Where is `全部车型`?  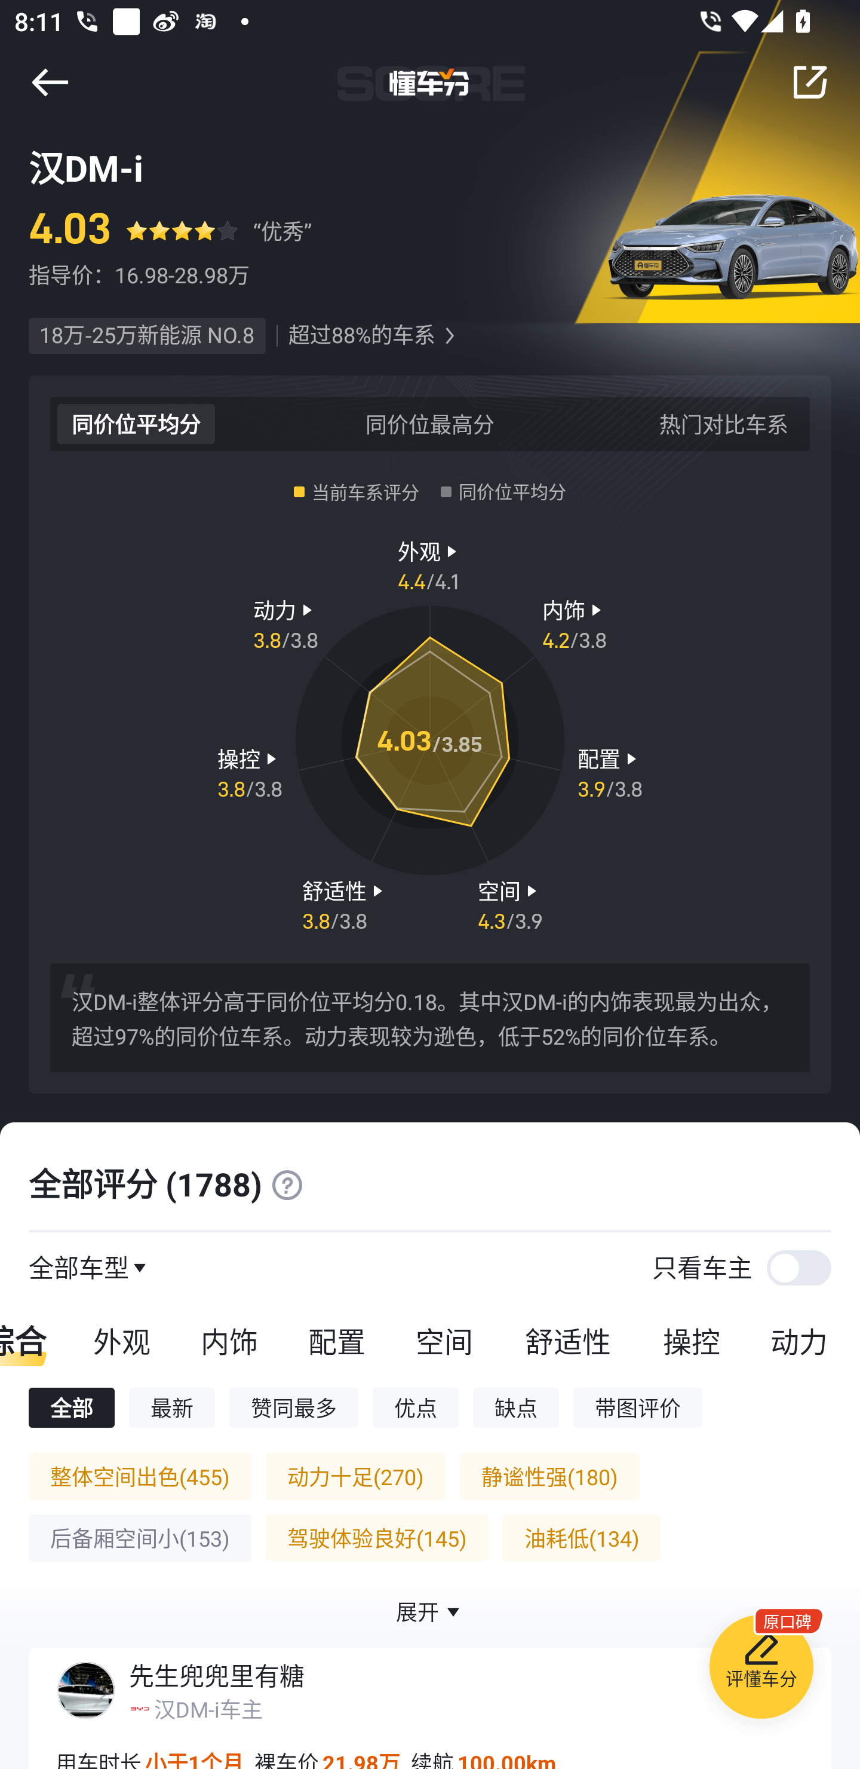 全部车型 is located at coordinates (79, 1267).